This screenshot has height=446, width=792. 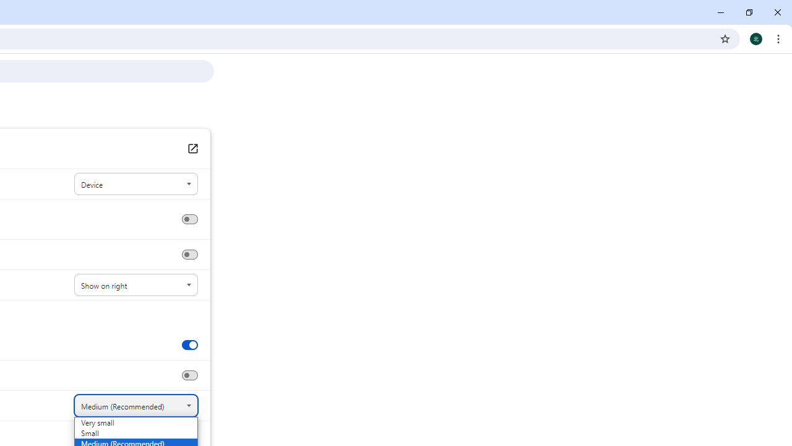 I want to click on Show bookmarks bar, so click(x=189, y=255).